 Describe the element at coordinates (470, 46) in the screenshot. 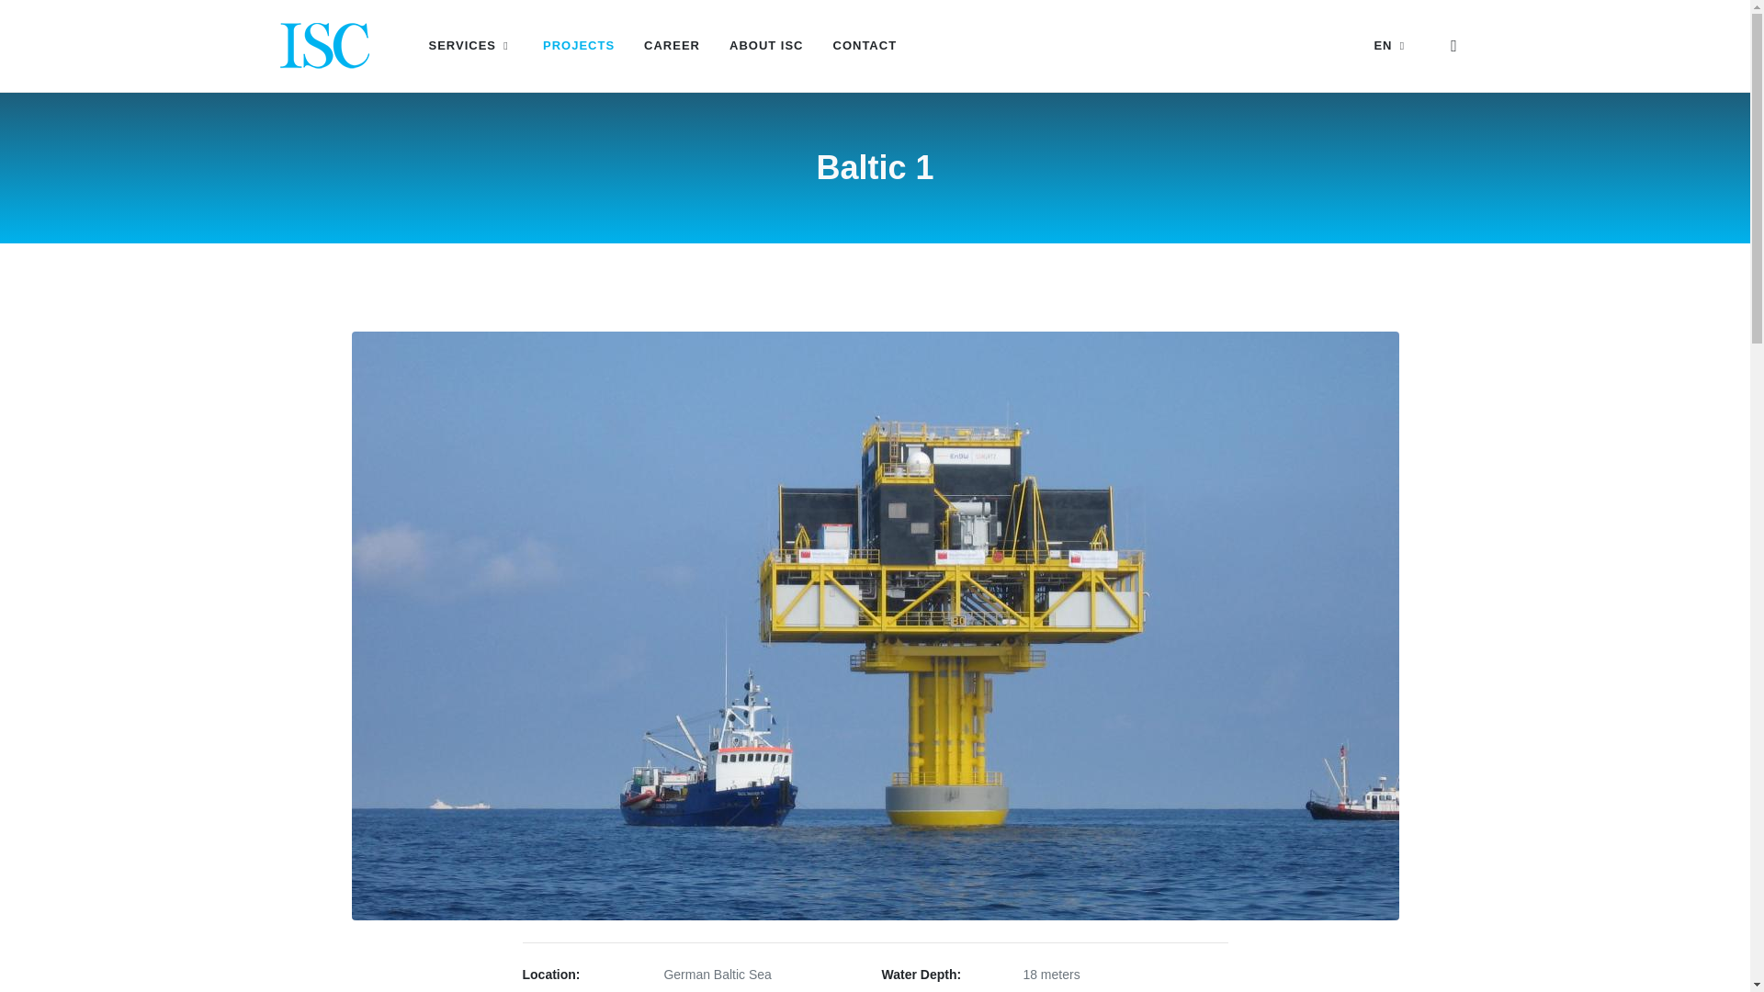

I see `SERVICES` at that location.